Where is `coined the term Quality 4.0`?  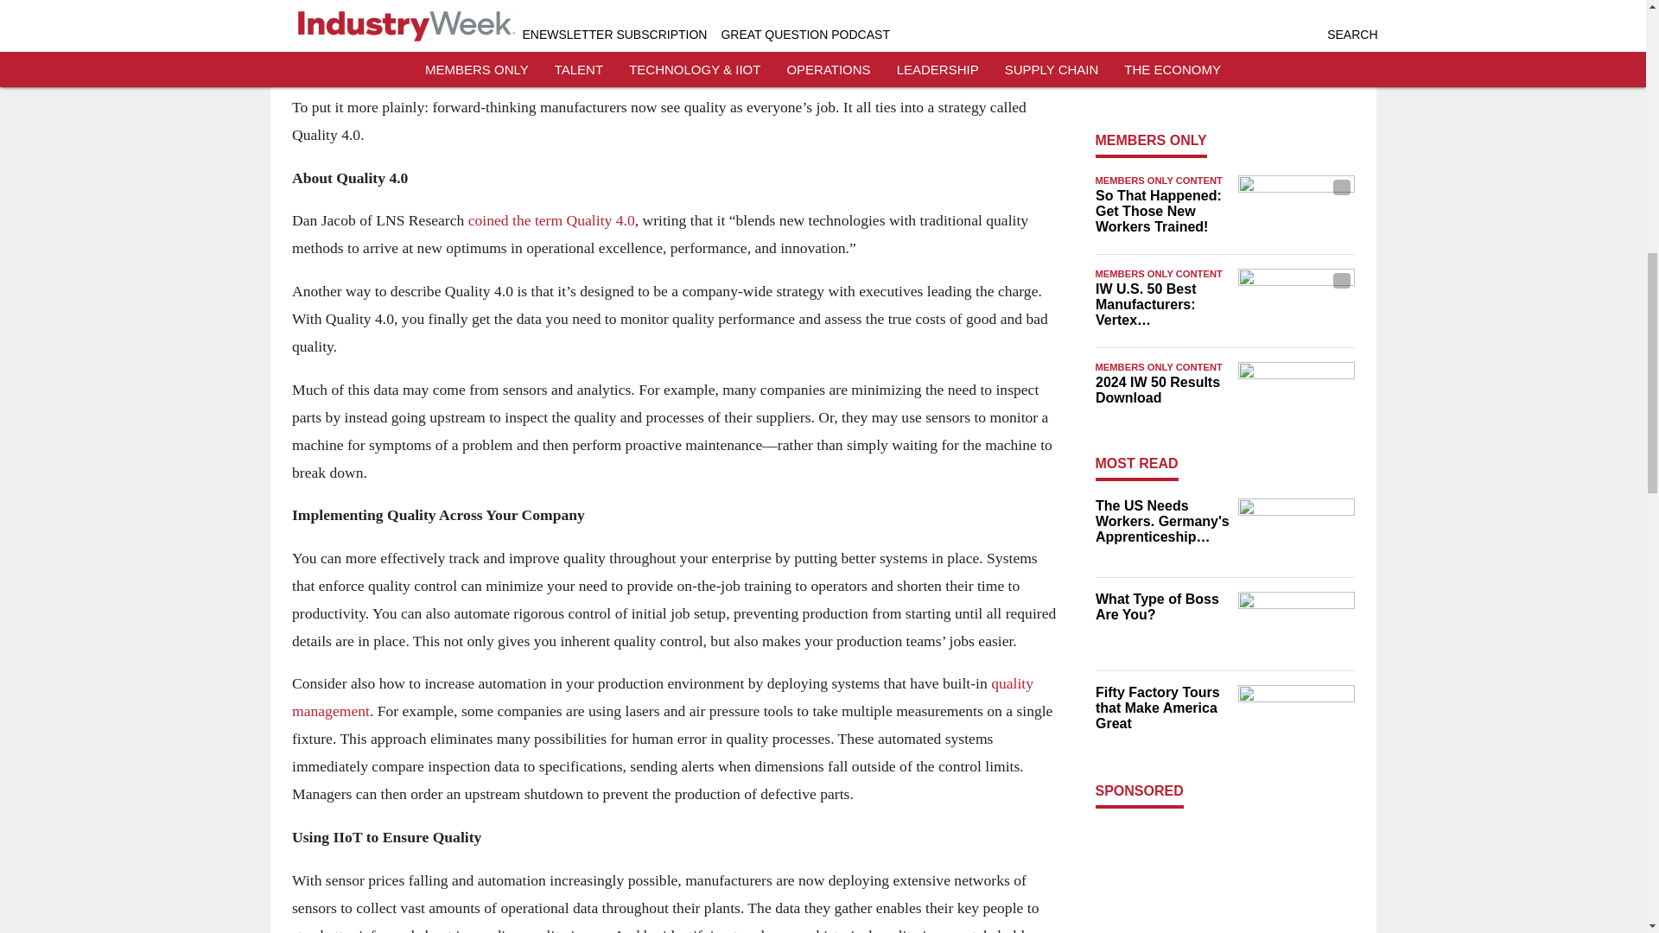 coined the term Quality 4.0 is located at coordinates (550, 219).